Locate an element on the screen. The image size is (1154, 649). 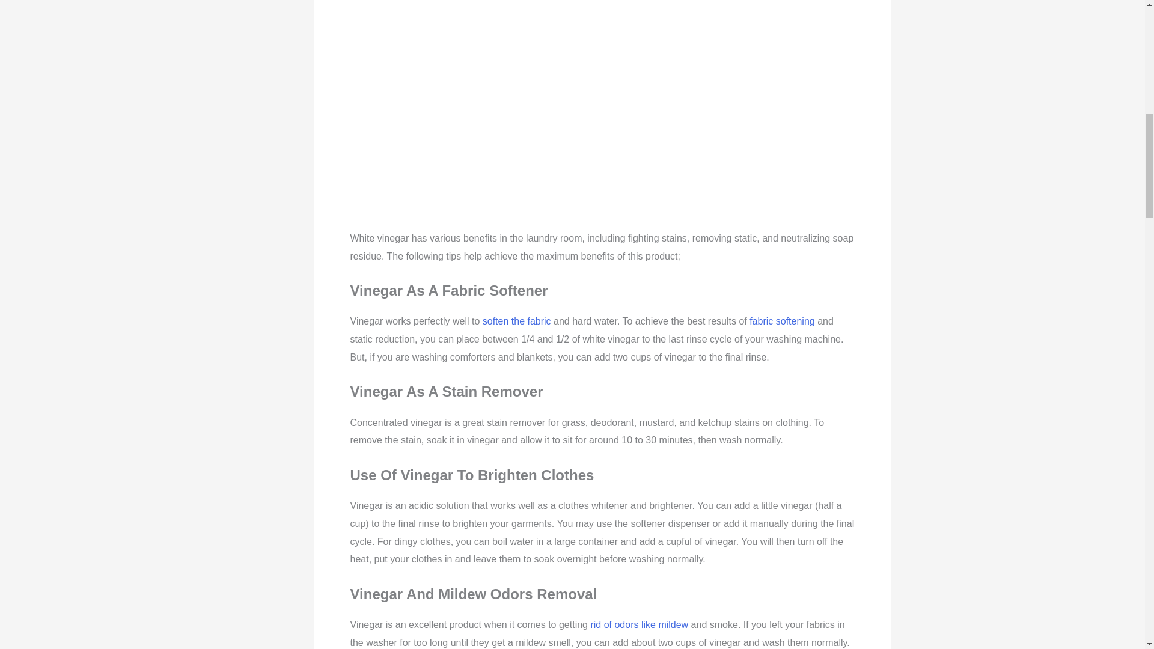
rid of odors like mildew is located at coordinates (638, 624).